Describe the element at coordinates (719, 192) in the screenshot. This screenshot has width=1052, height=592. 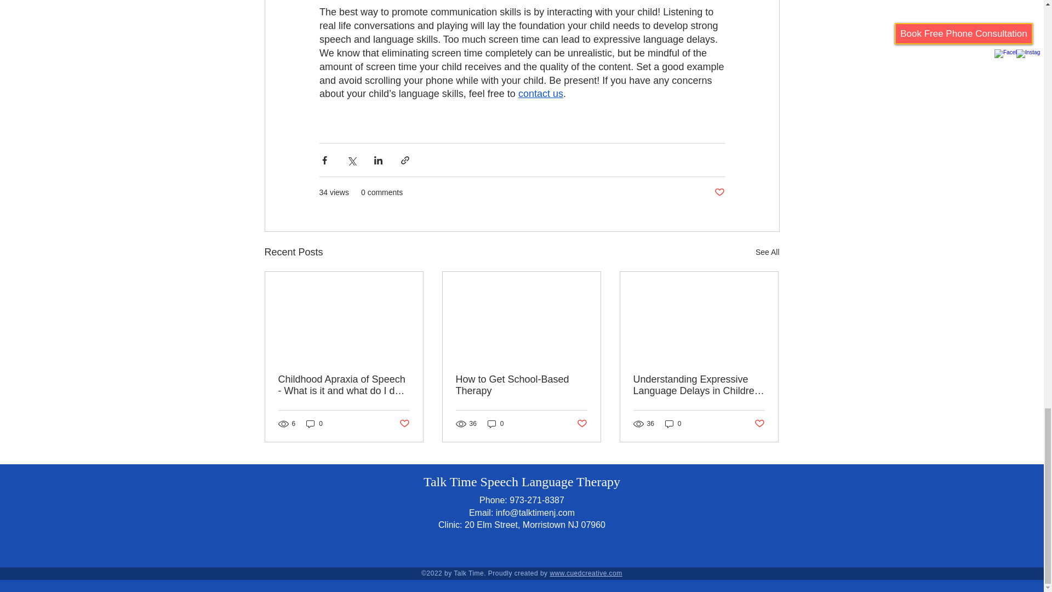
I see `Post not marked as liked` at that location.